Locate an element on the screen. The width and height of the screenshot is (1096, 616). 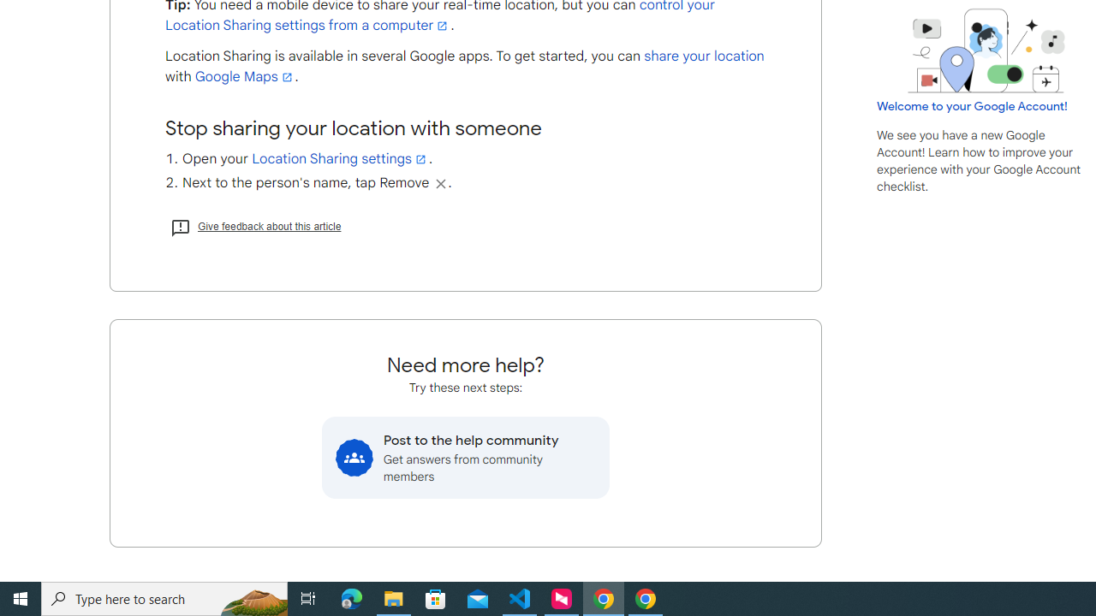
Google Maps is located at coordinates (245, 77).